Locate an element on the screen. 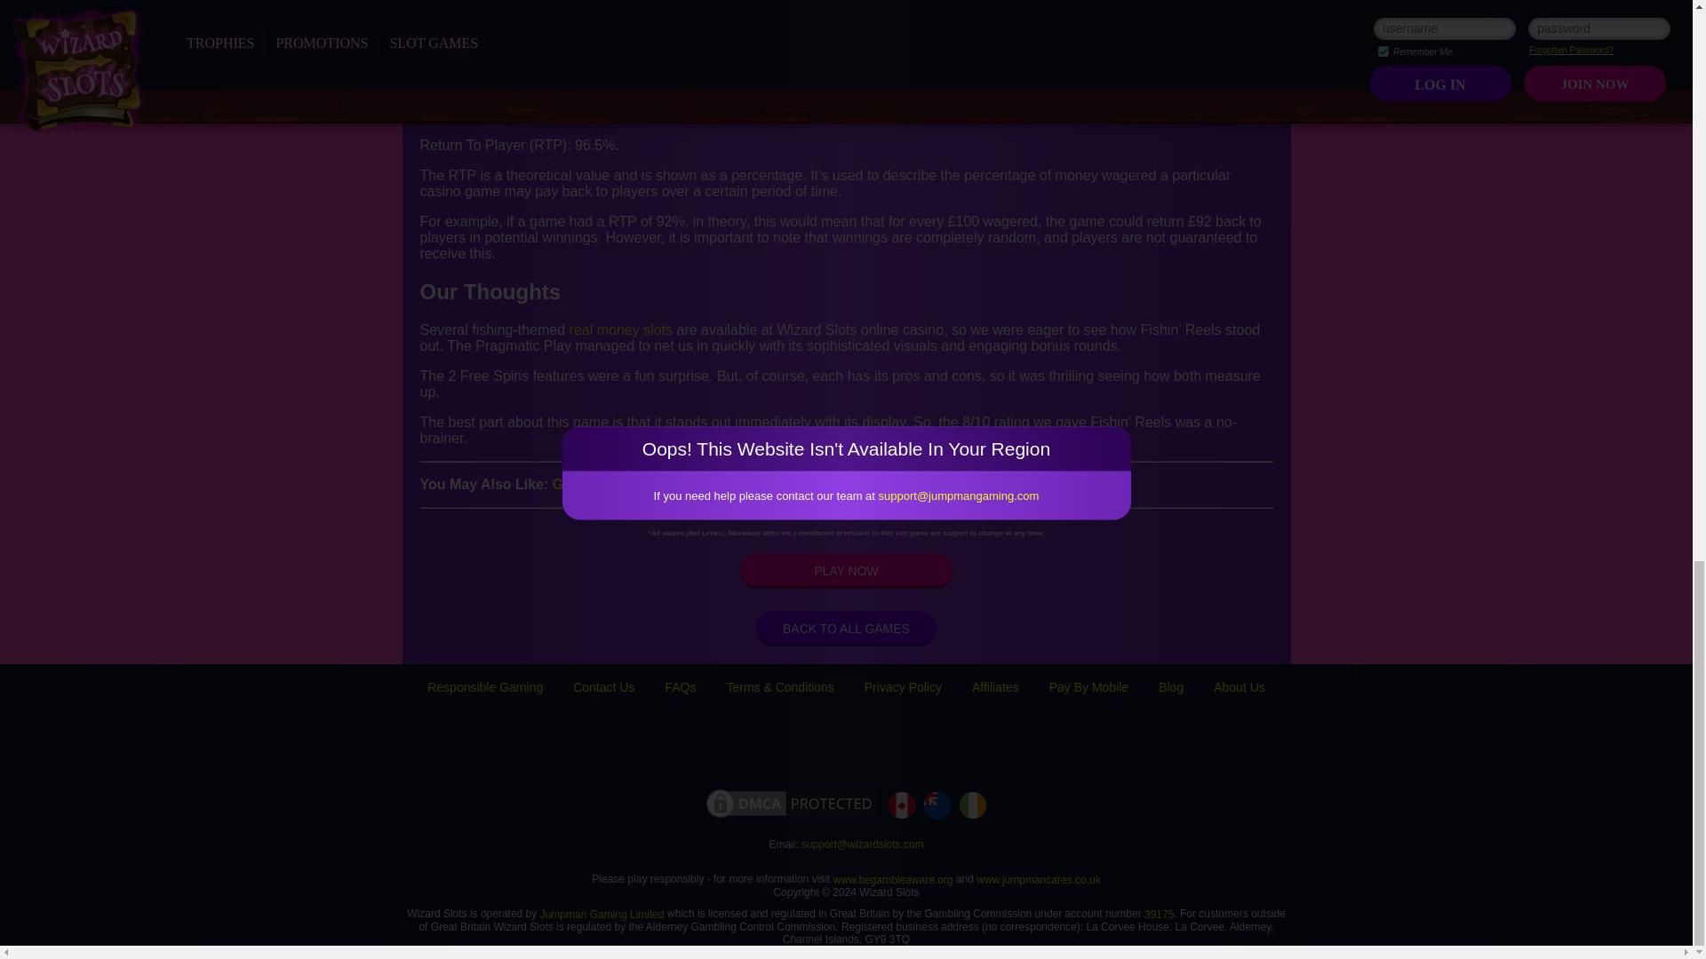  Responsible Gaming is located at coordinates (485, 686).